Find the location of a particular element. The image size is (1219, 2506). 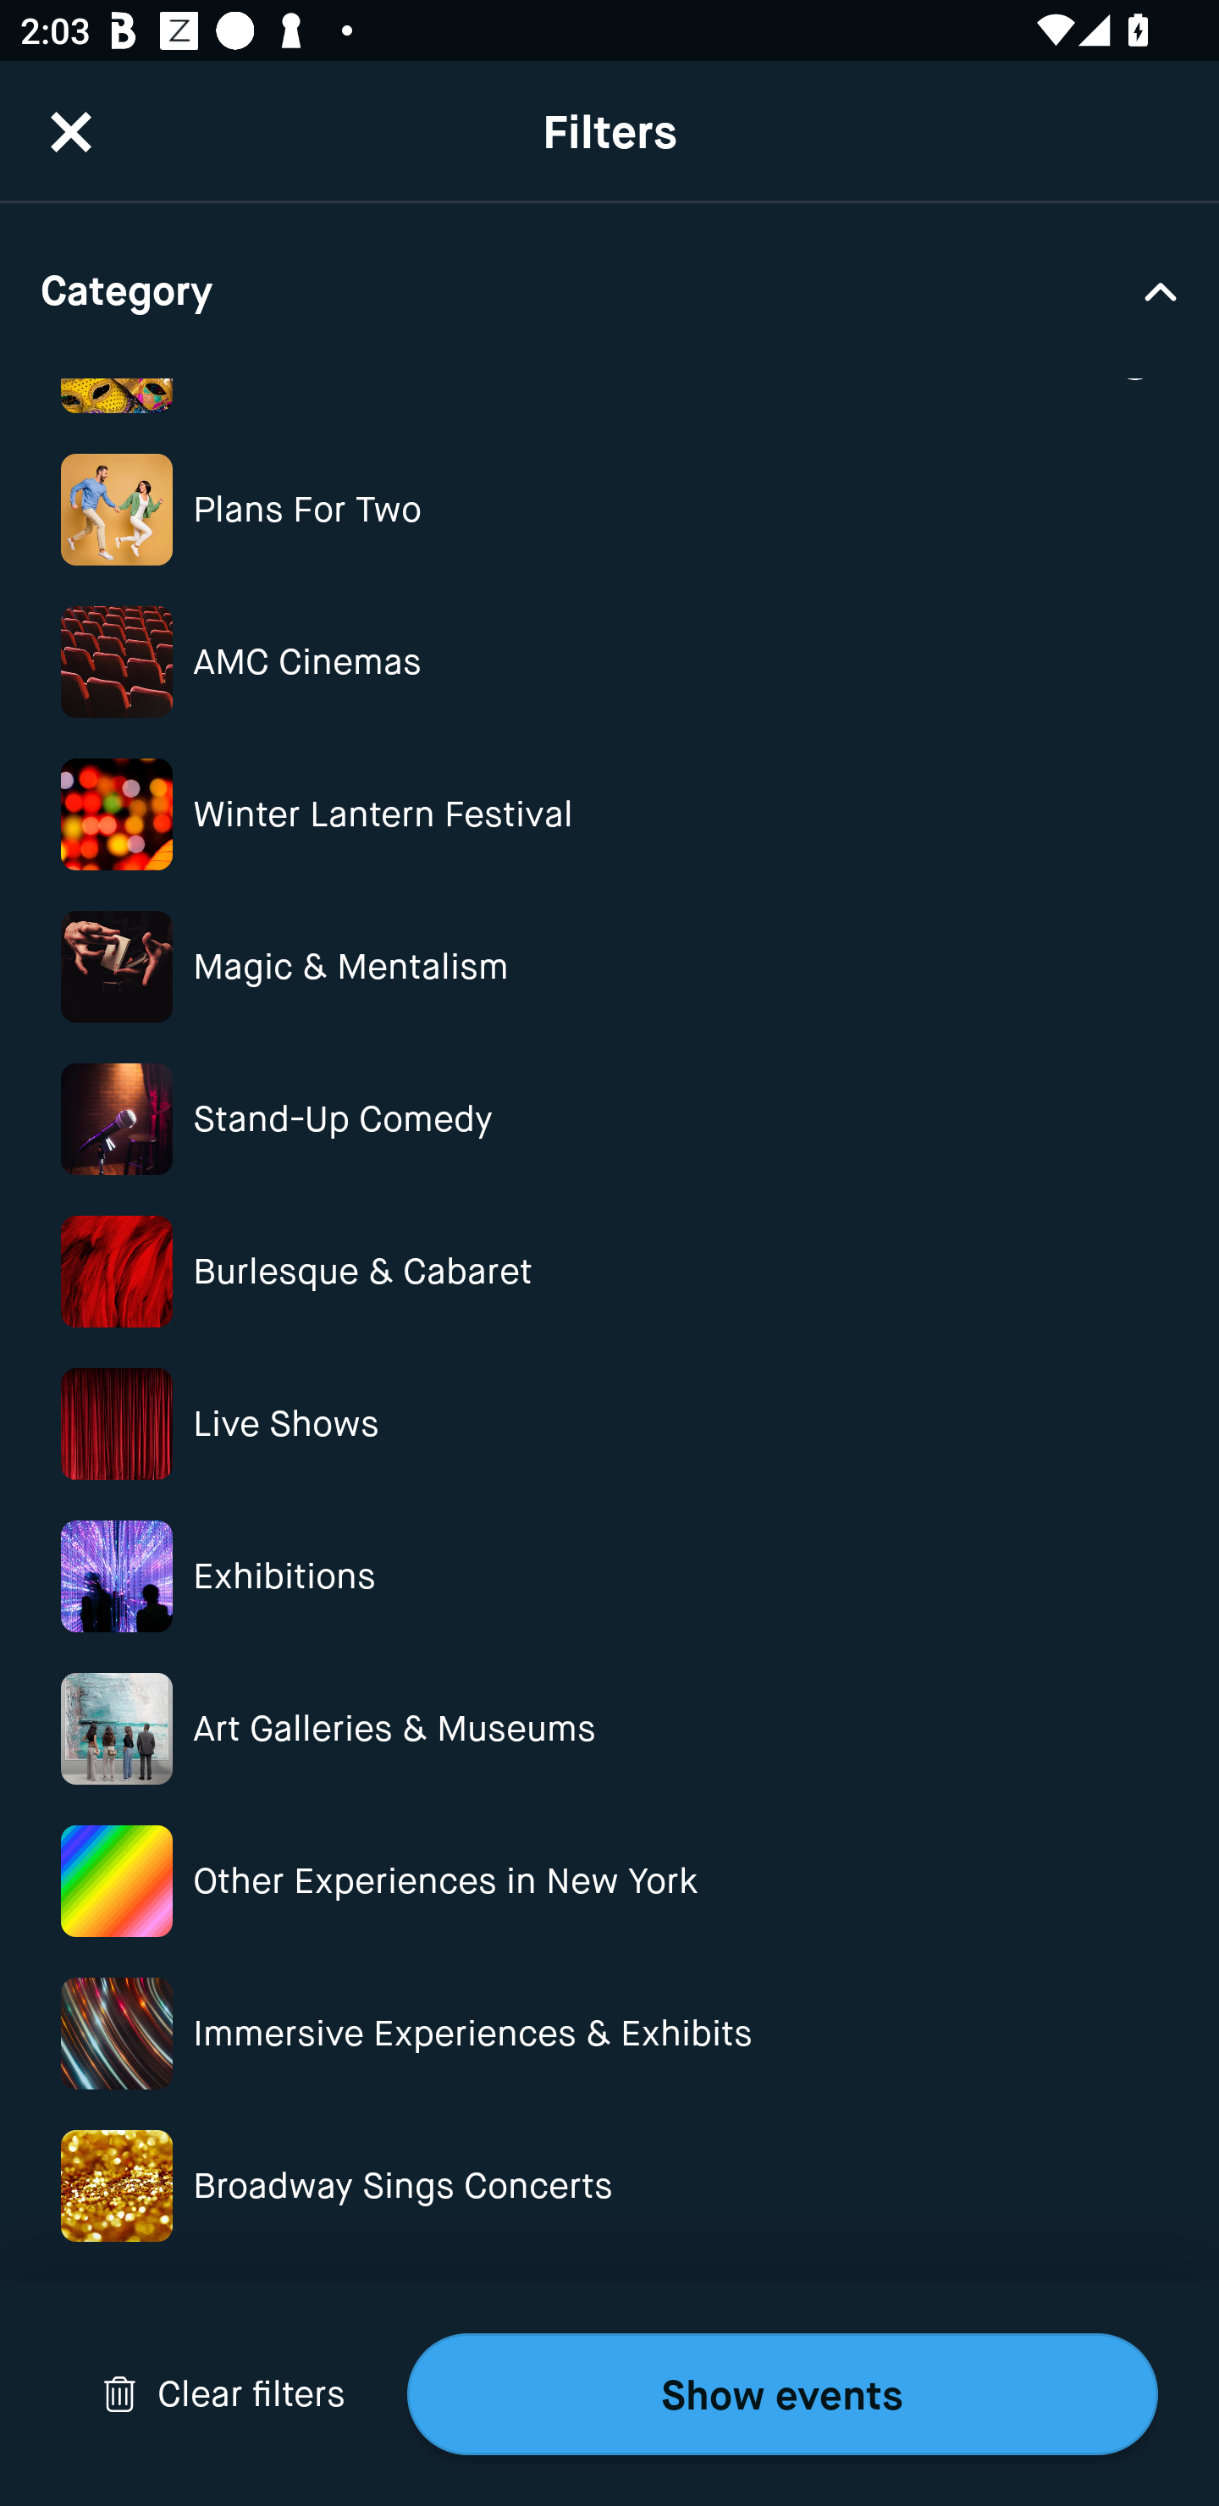

Category Image Winter Lantern Festival is located at coordinates (609, 814).